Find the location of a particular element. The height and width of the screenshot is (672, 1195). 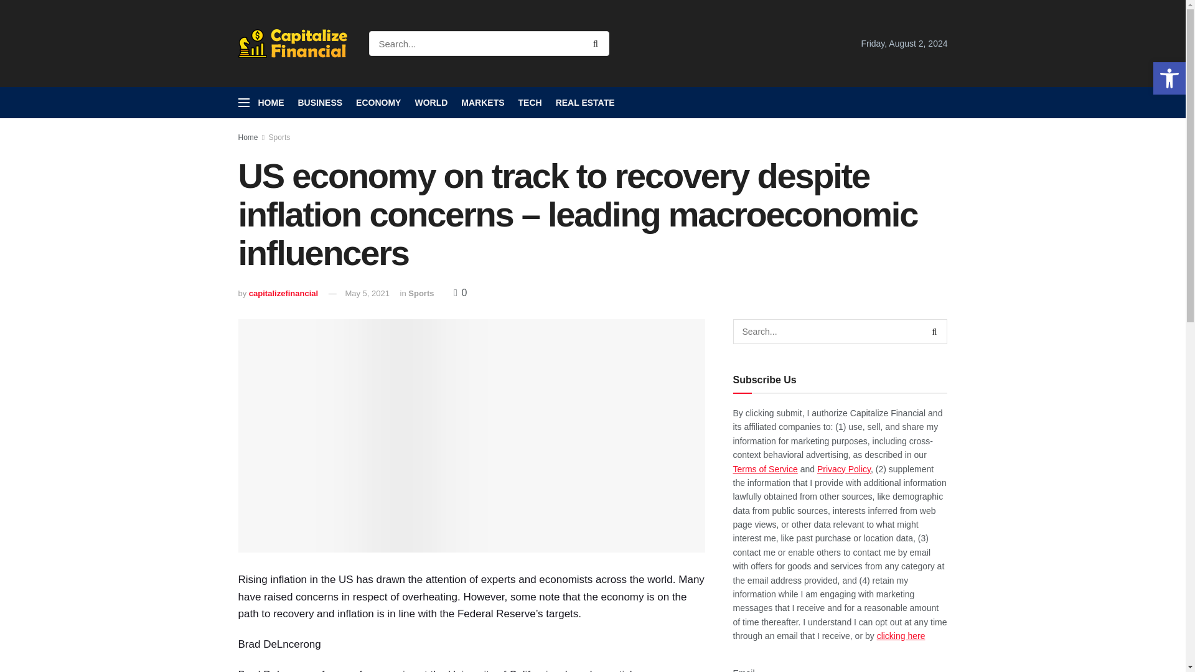

ECONOMY is located at coordinates (378, 103).